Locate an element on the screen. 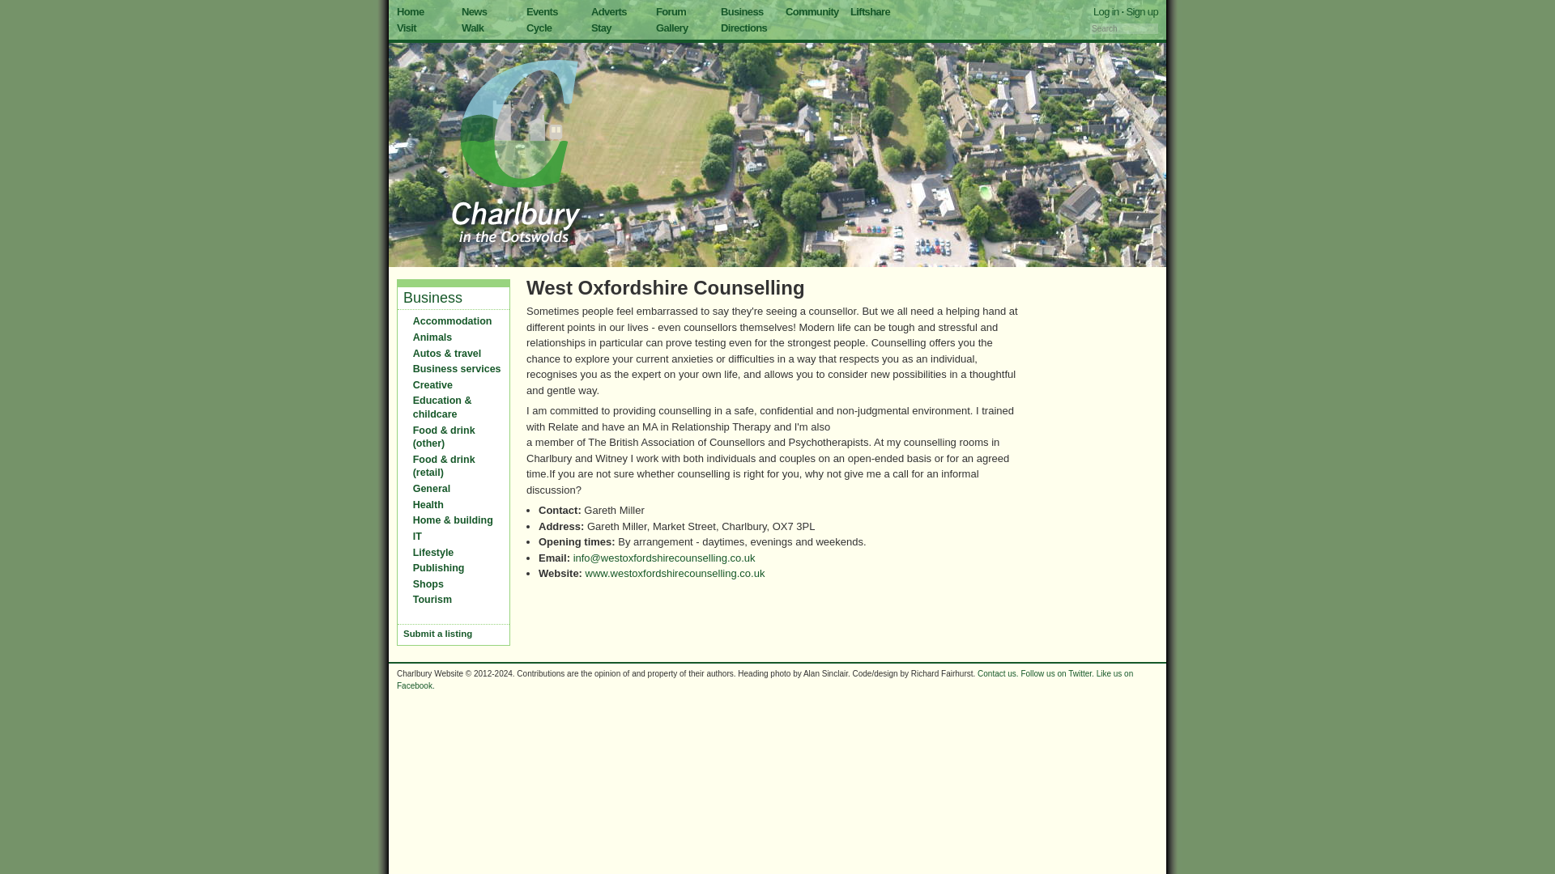 The width and height of the screenshot is (1555, 874). Forum is located at coordinates (671, 11).